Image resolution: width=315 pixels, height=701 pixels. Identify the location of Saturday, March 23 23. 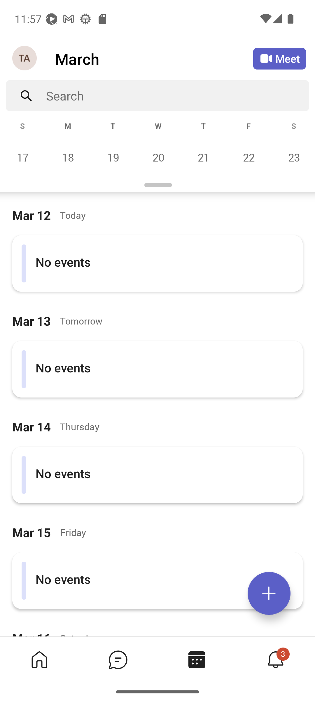
(293, 157).